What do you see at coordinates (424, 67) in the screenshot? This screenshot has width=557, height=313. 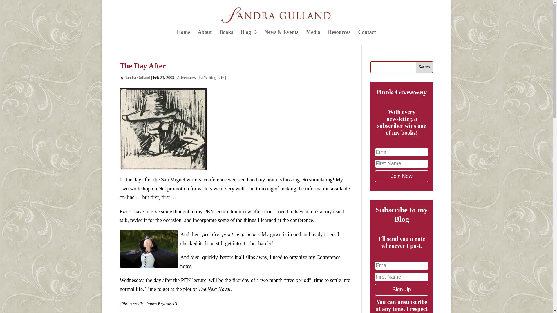 I see `Search` at bounding box center [424, 67].